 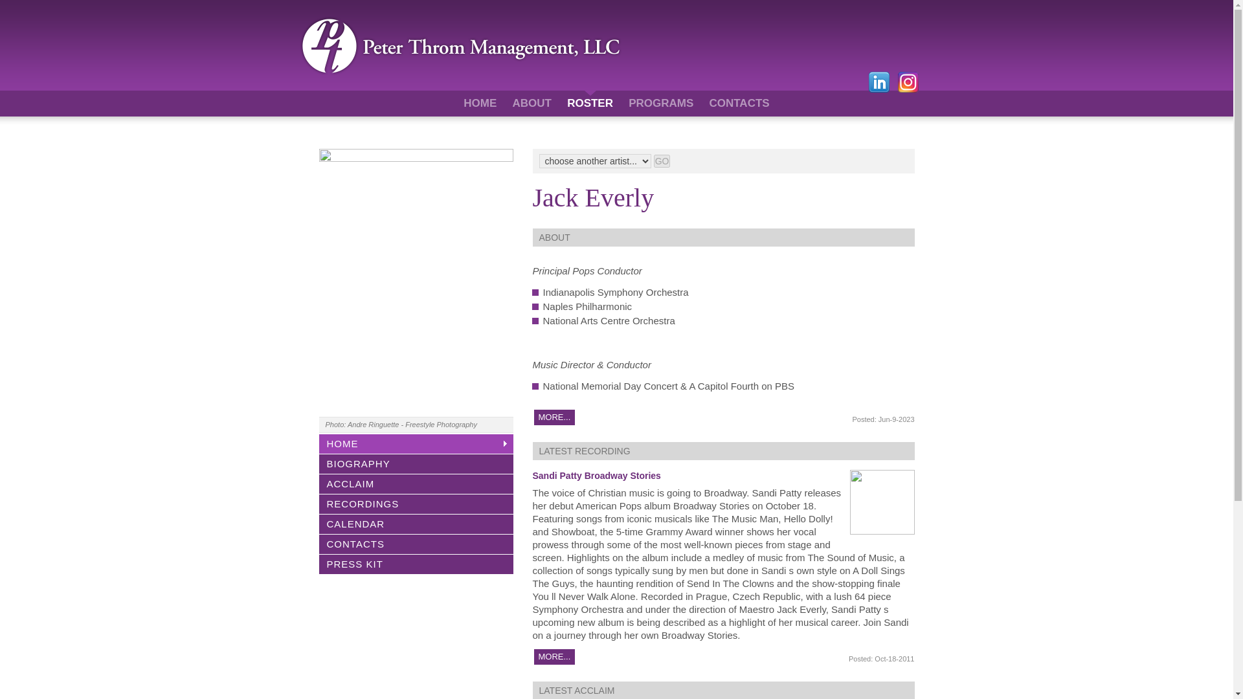 What do you see at coordinates (415, 523) in the screenshot?
I see `CALENDAR` at bounding box center [415, 523].